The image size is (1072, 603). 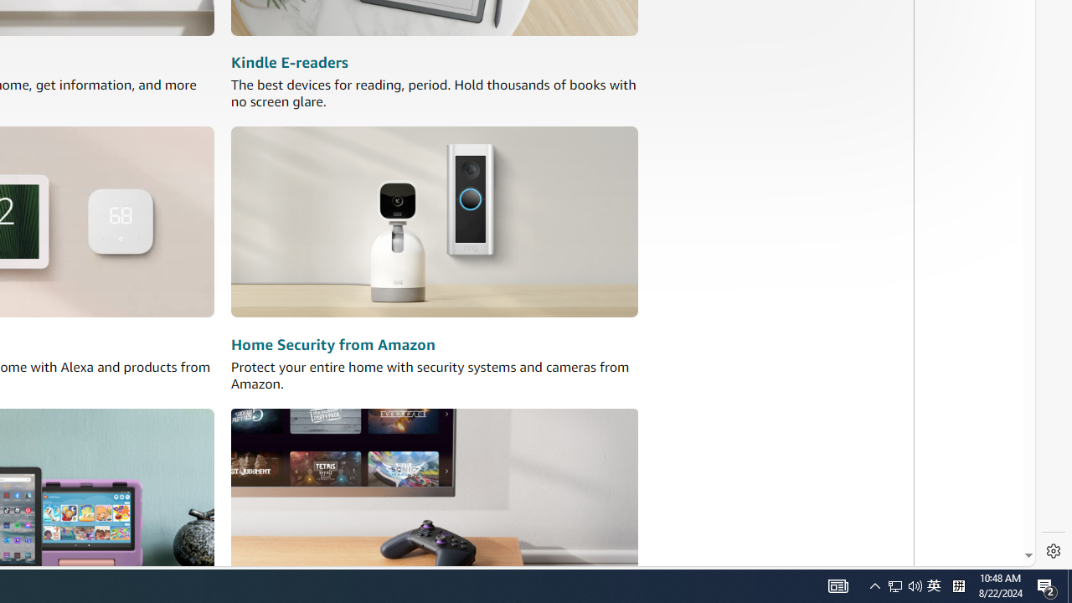 I want to click on Amazon Luna, so click(x=434, y=502).